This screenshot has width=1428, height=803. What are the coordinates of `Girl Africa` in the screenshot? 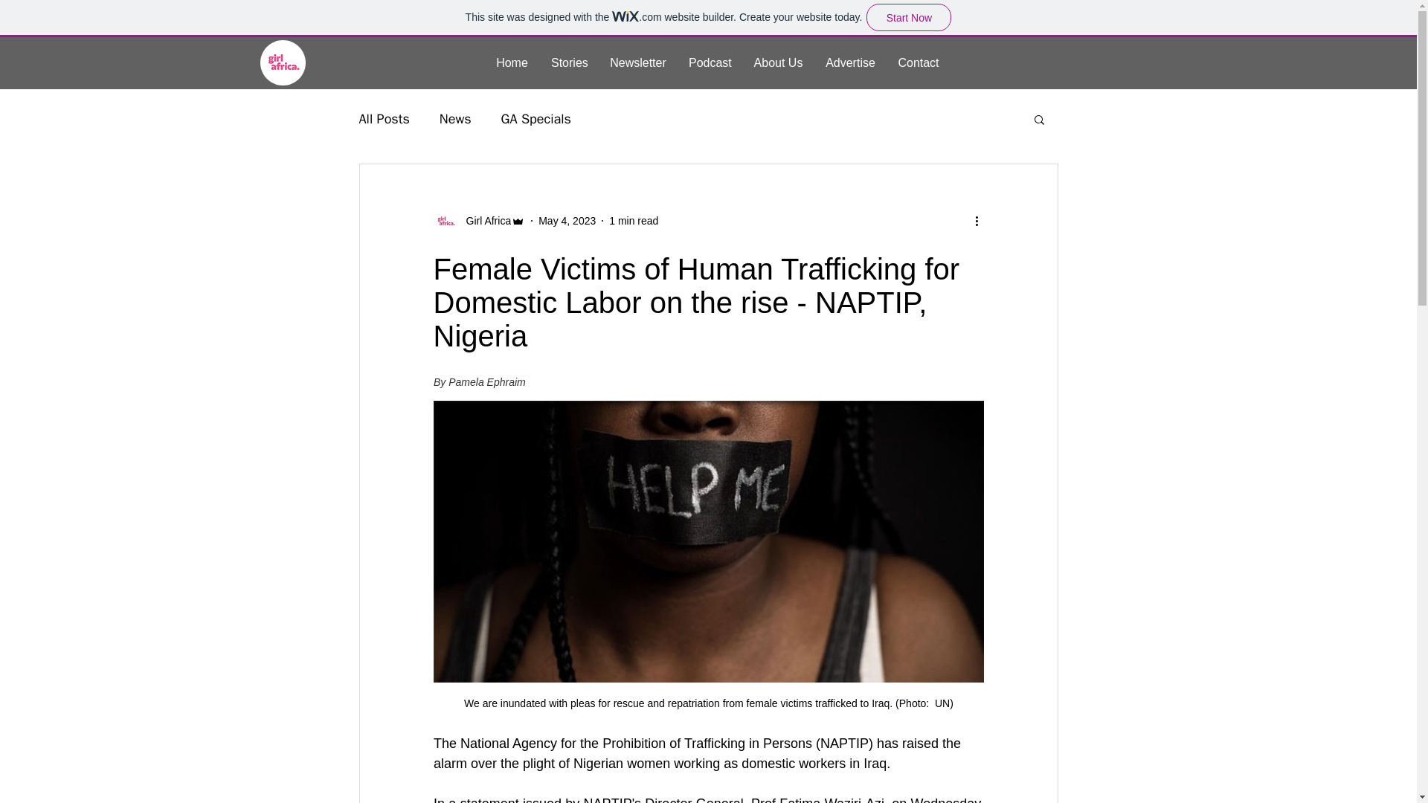 It's located at (479, 220).